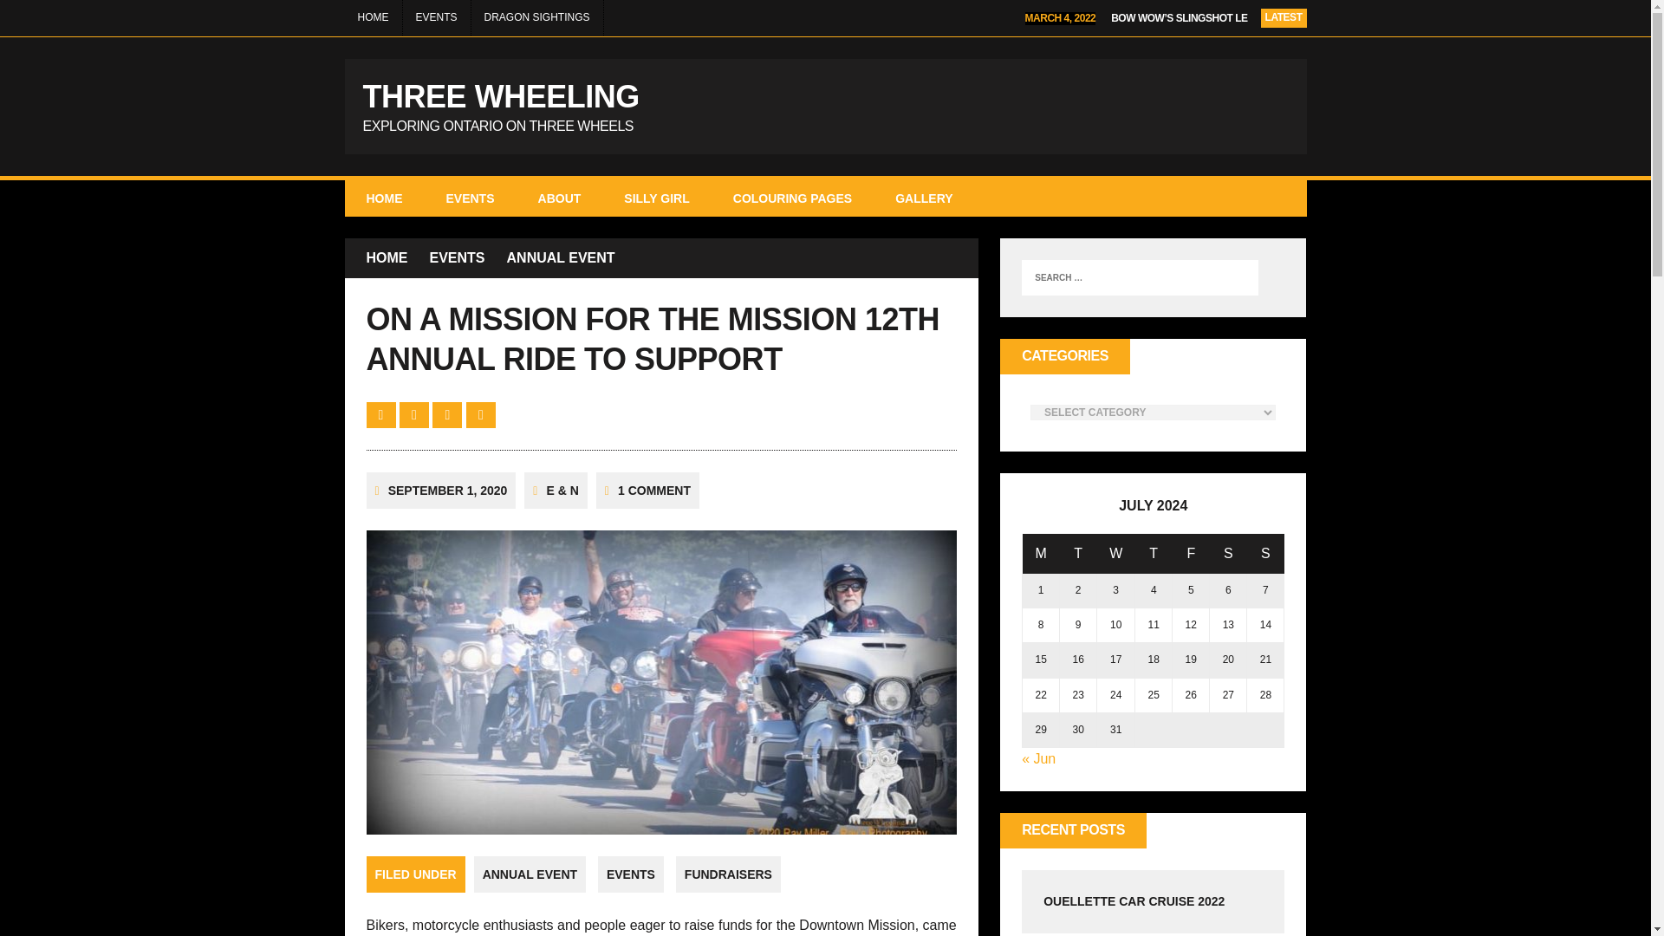  I want to click on COLOURING PAGES, so click(792, 198).